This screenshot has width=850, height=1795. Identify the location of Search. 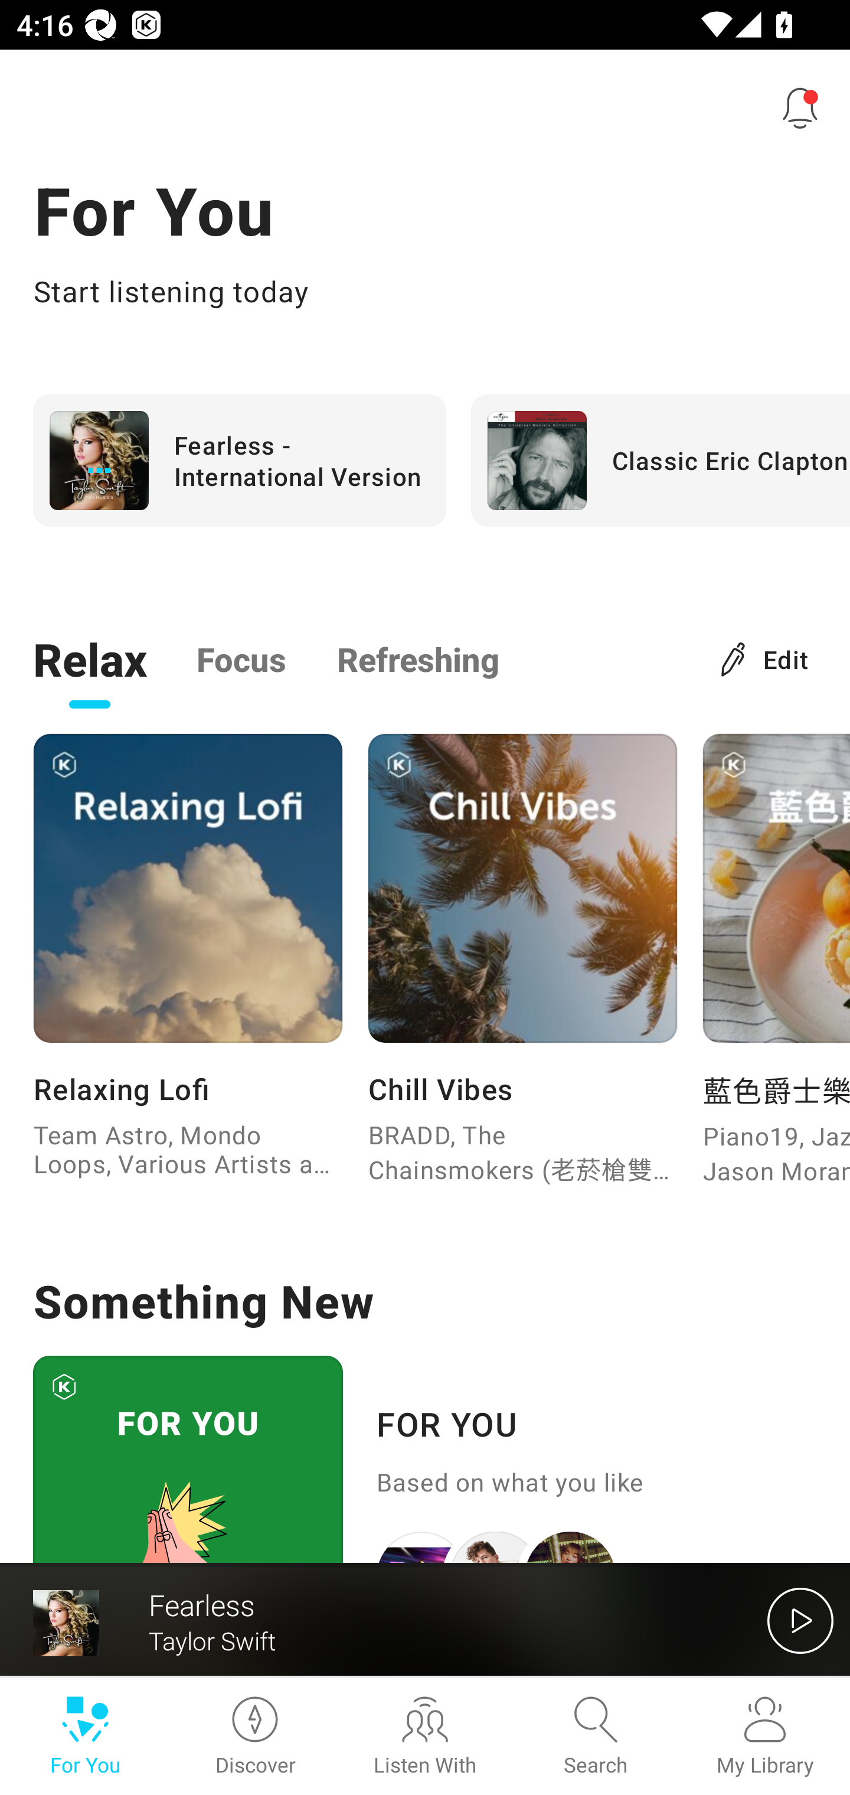
(595, 1737).